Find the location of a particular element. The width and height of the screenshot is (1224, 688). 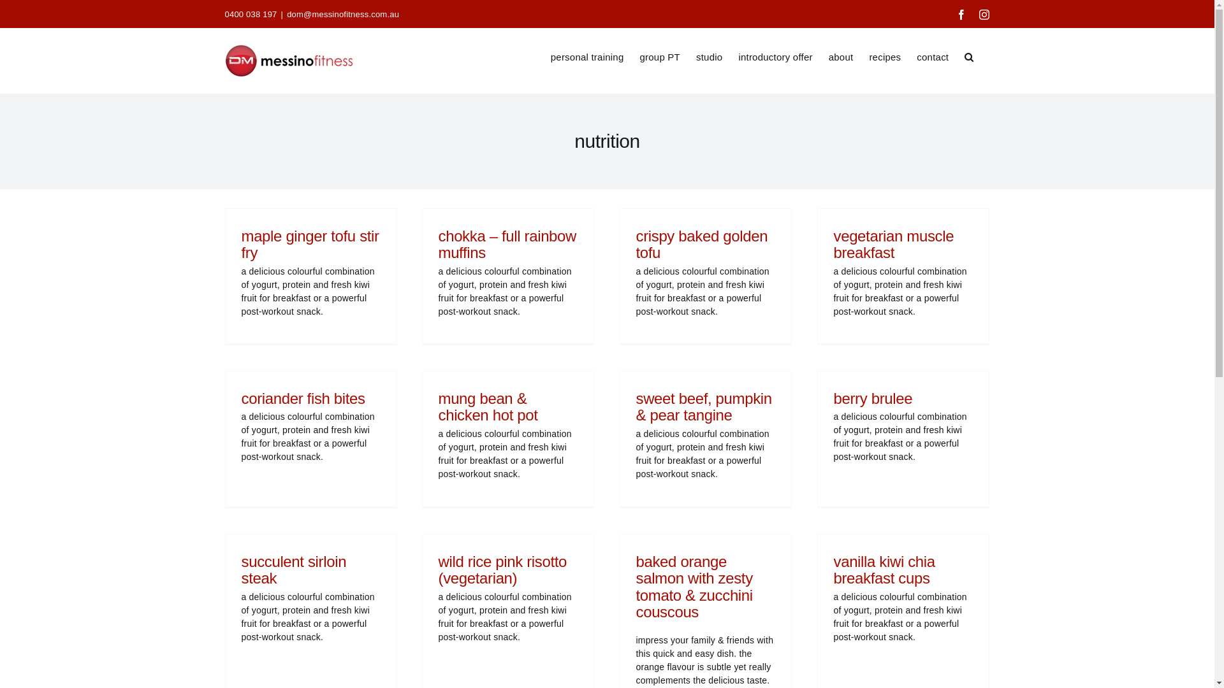

baked orange salmon with zesty tomato & zucchini couscous is located at coordinates (695, 587).